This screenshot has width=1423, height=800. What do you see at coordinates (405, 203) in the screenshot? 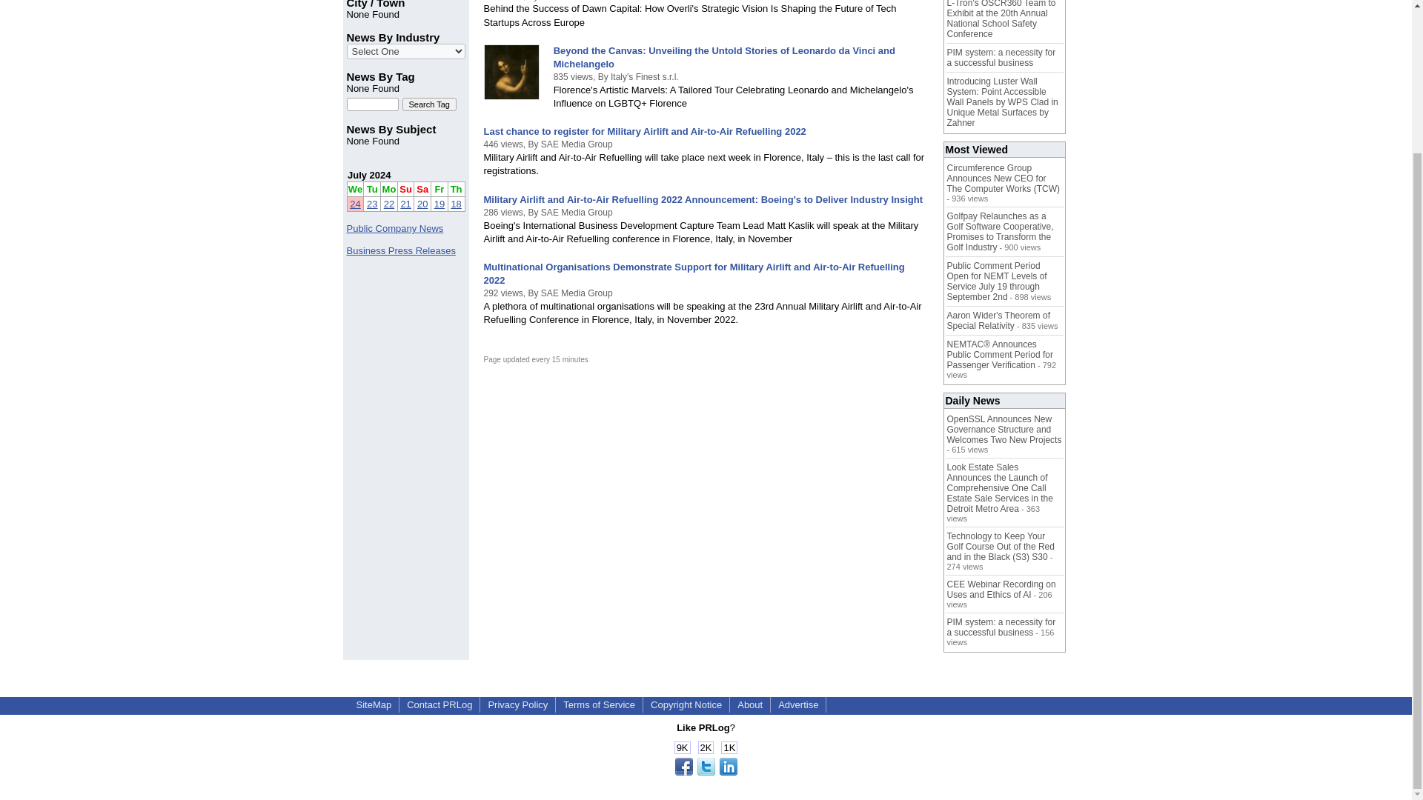
I see `21` at bounding box center [405, 203].